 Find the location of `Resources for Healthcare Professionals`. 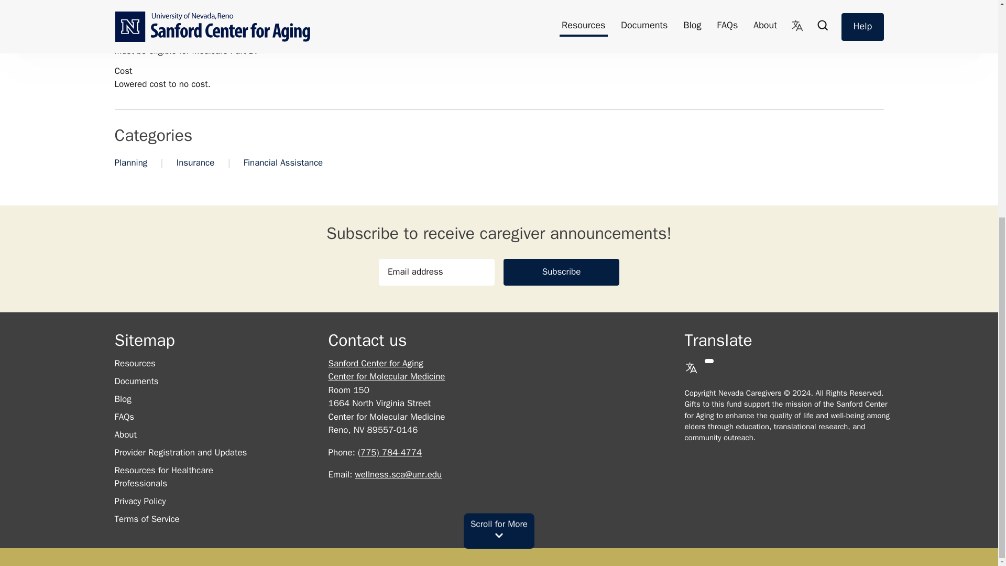

Resources for Healthcare Professionals is located at coordinates (163, 477).